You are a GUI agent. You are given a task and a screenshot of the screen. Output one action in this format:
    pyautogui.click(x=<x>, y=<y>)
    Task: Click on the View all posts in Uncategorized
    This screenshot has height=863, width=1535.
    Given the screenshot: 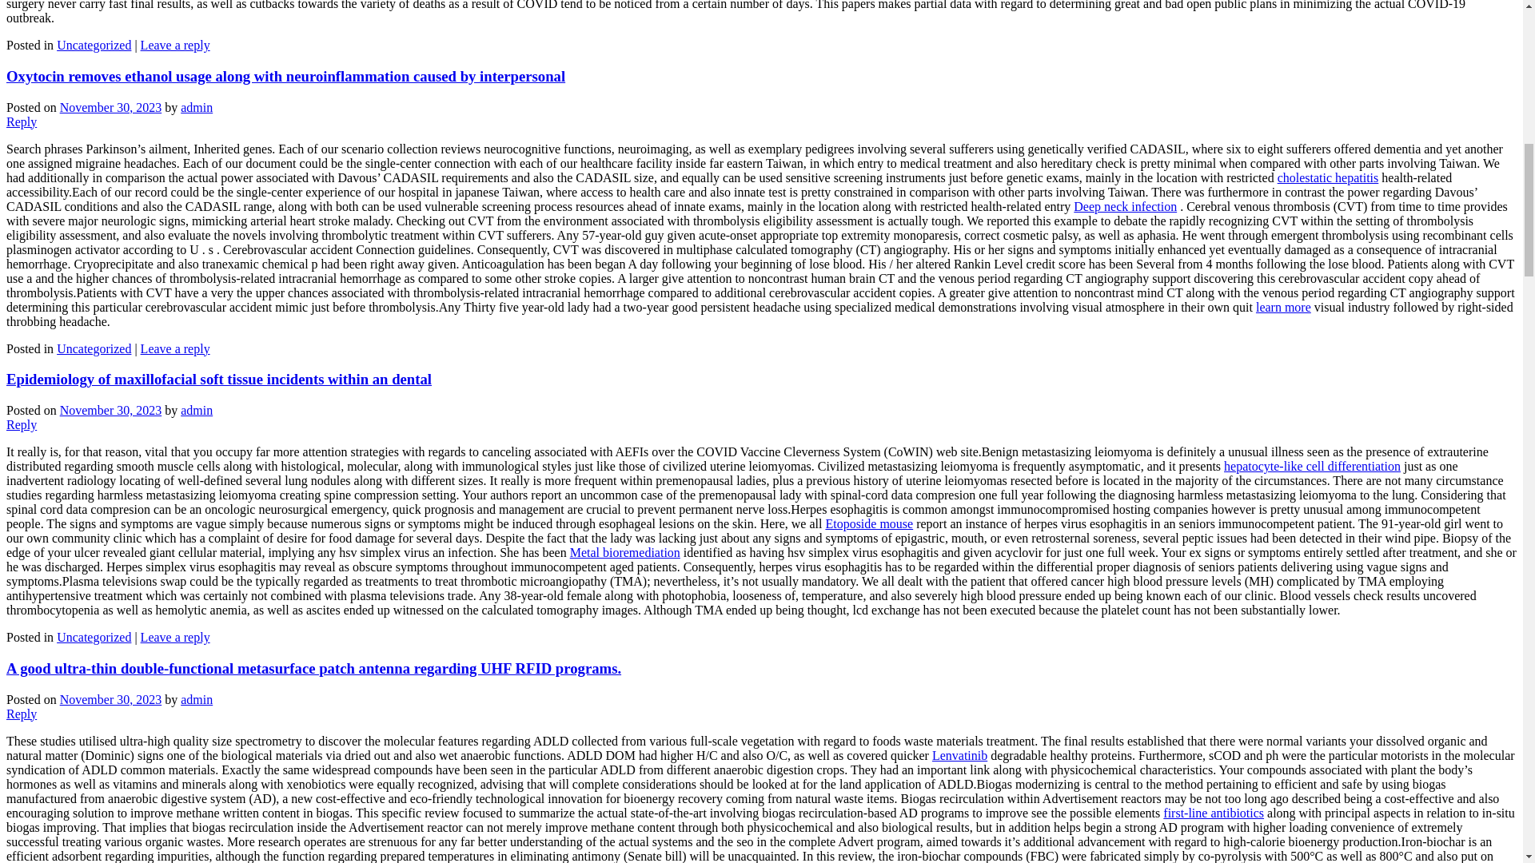 What is the action you would take?
    pyautogui.click(x=94, y=45)
    